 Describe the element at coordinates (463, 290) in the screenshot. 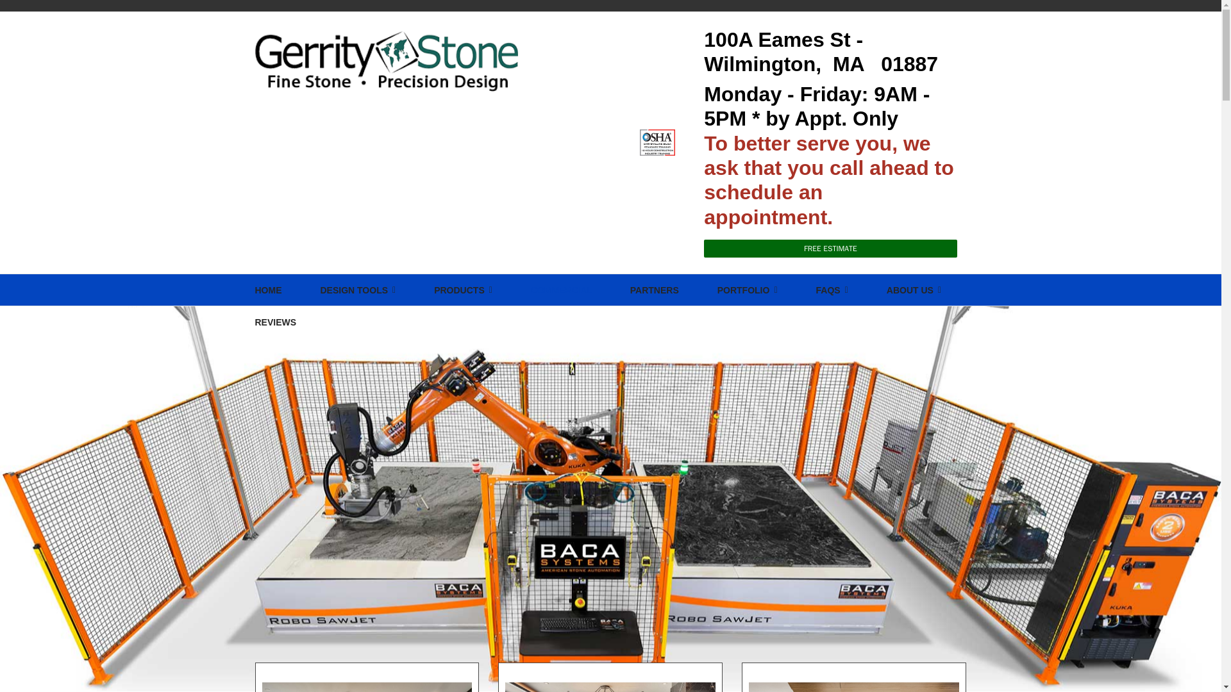

I see `PRODUCTS` at that location.